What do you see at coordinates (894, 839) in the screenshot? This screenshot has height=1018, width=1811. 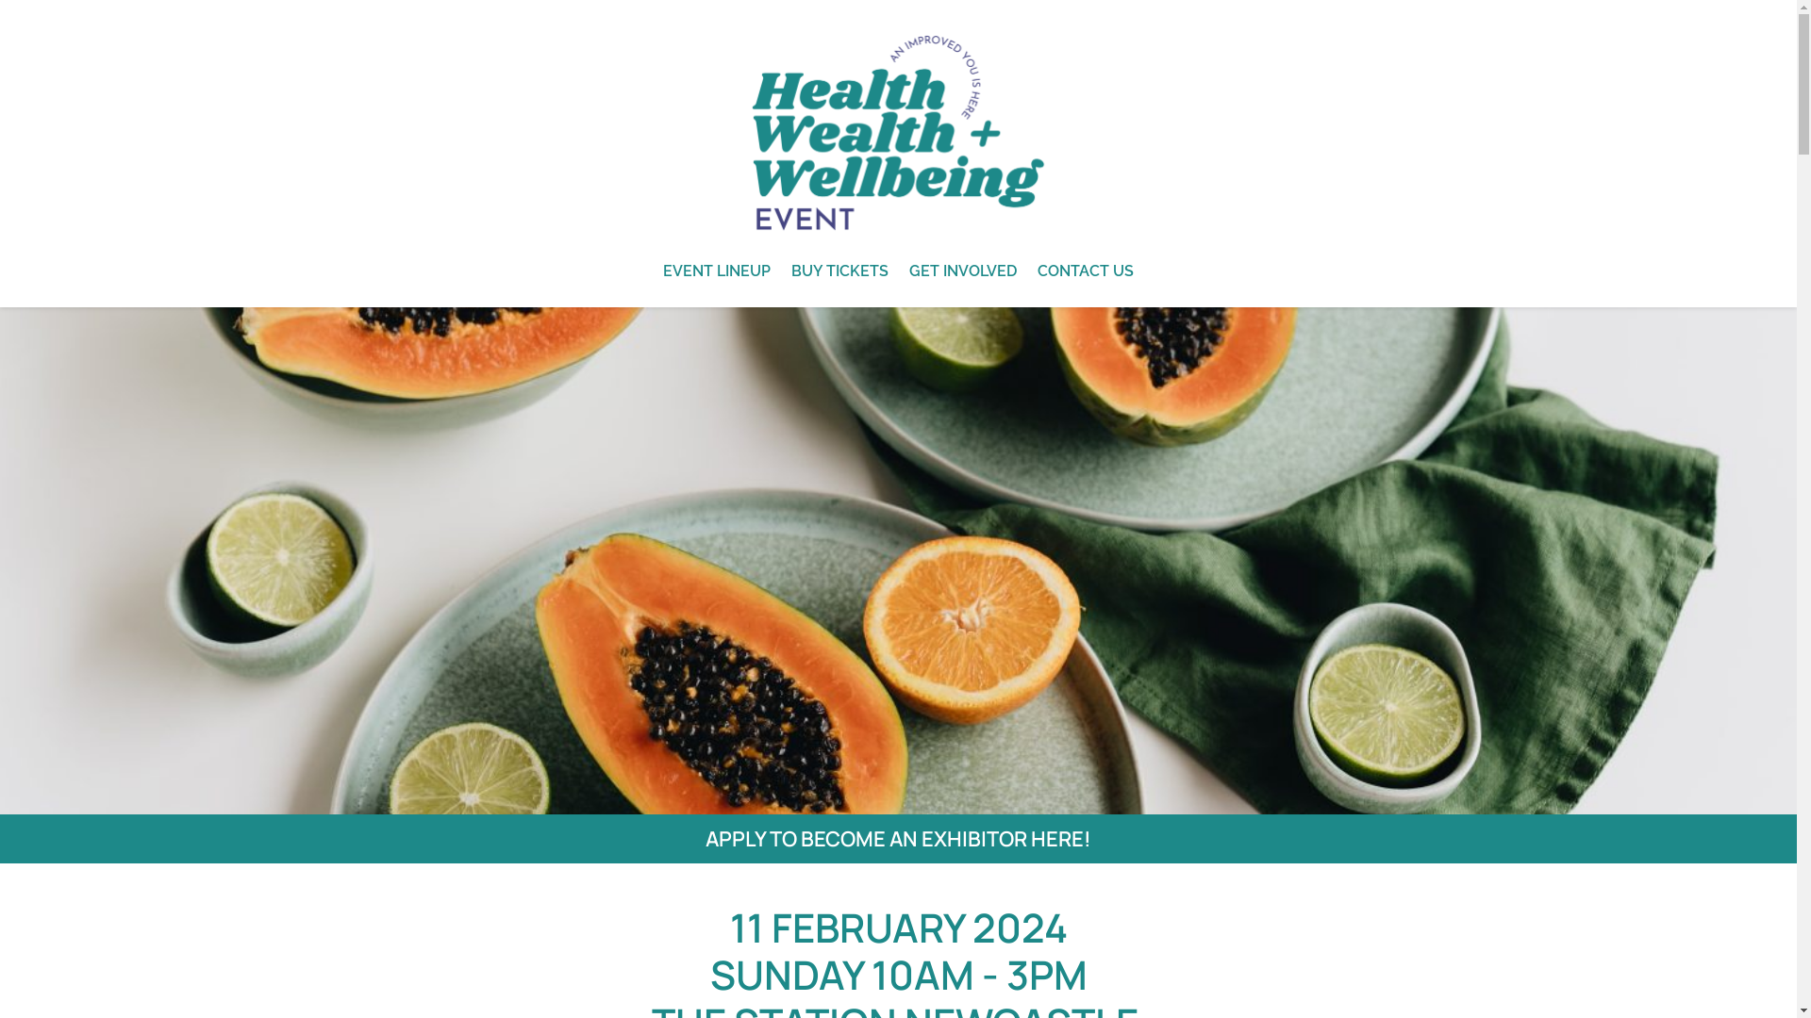 I see `APPLY TO BECOME AN EXHIBITOR HERE` at bounding box center [894, 839].